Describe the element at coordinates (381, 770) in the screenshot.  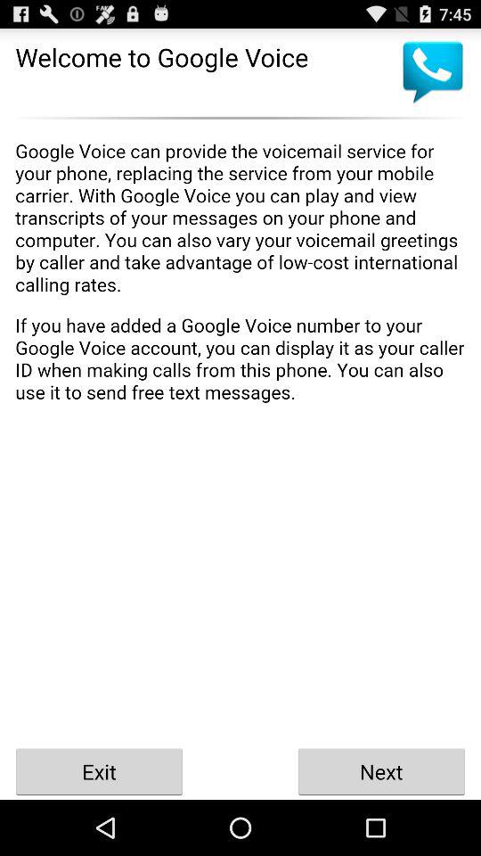
I see `turn on next icon` at that location.